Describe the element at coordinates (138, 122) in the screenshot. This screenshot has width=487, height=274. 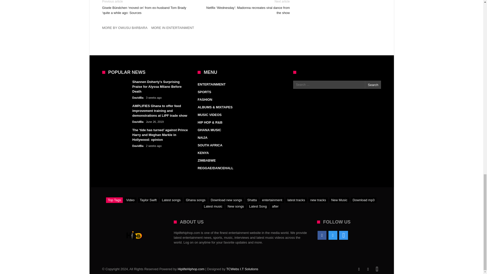
I see `Posts by DavidBa` at that location.